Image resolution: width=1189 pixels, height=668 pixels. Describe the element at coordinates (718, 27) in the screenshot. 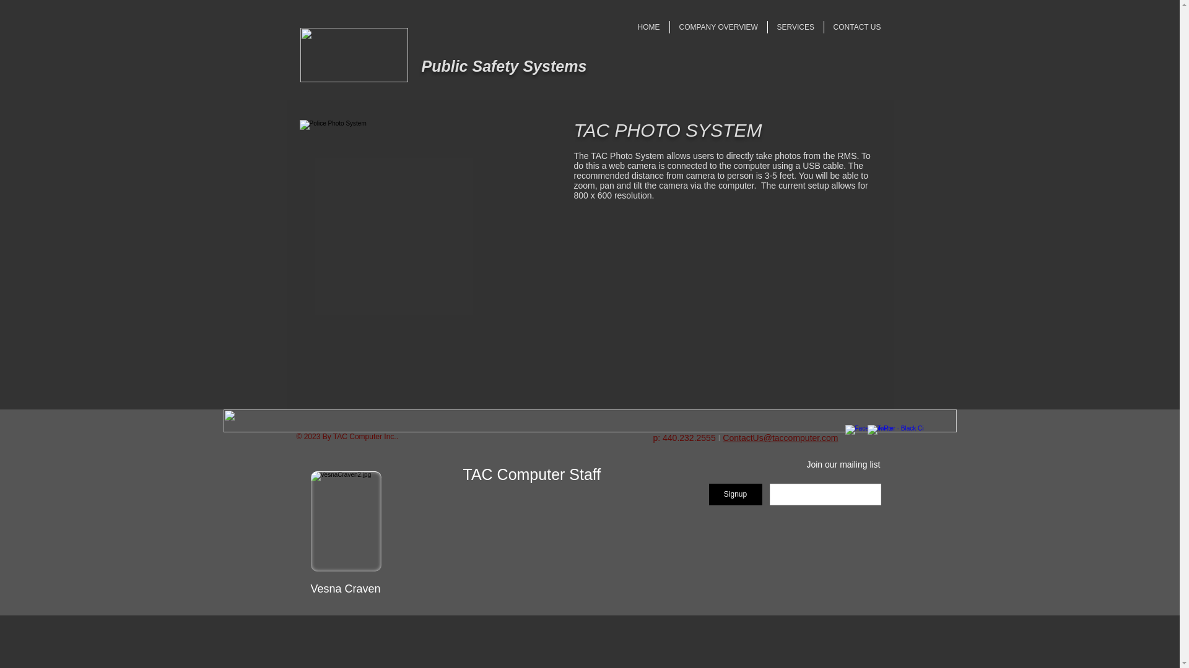

I see `COMPANY OVERVIEW` at that location.